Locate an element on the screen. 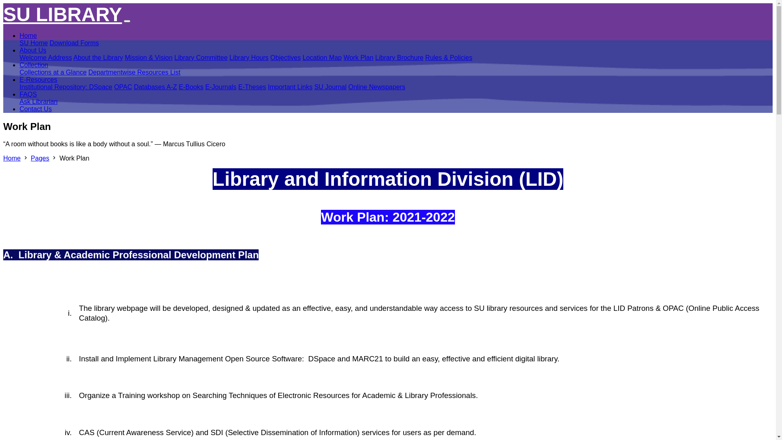 The height and width of the screenshot is (440, 782). E-Resources is located at coordinates (38, 79).